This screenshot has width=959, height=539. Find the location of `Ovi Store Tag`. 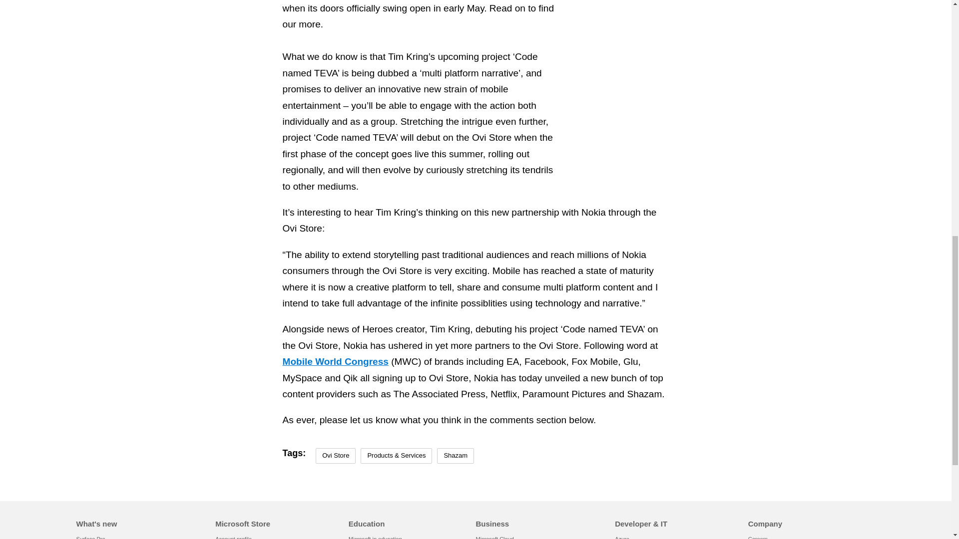

Ovi Store Tag is located at coordinates (336, 455).